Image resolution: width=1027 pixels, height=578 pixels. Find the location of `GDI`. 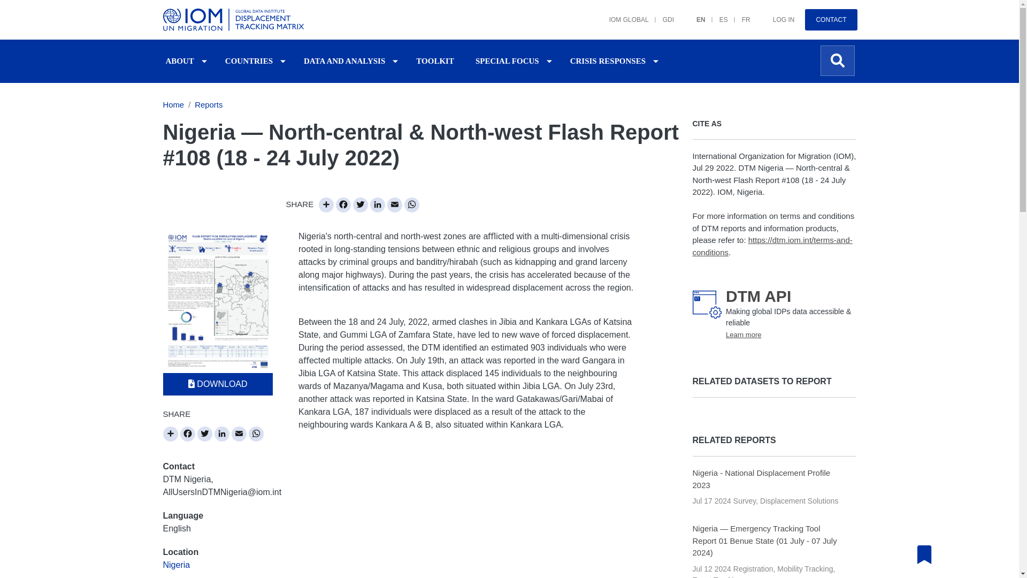

GDI is located at coordinates (661, 14).